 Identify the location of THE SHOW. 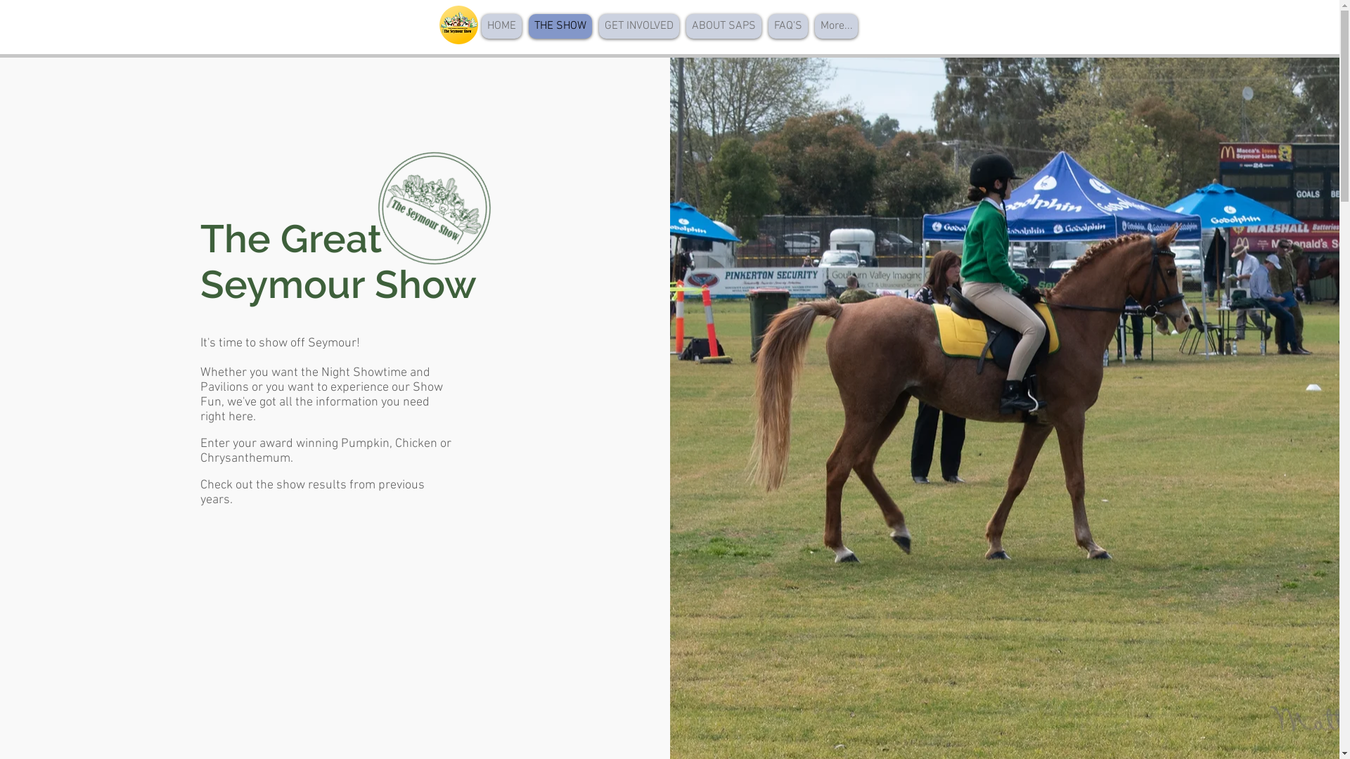
(560, 27).